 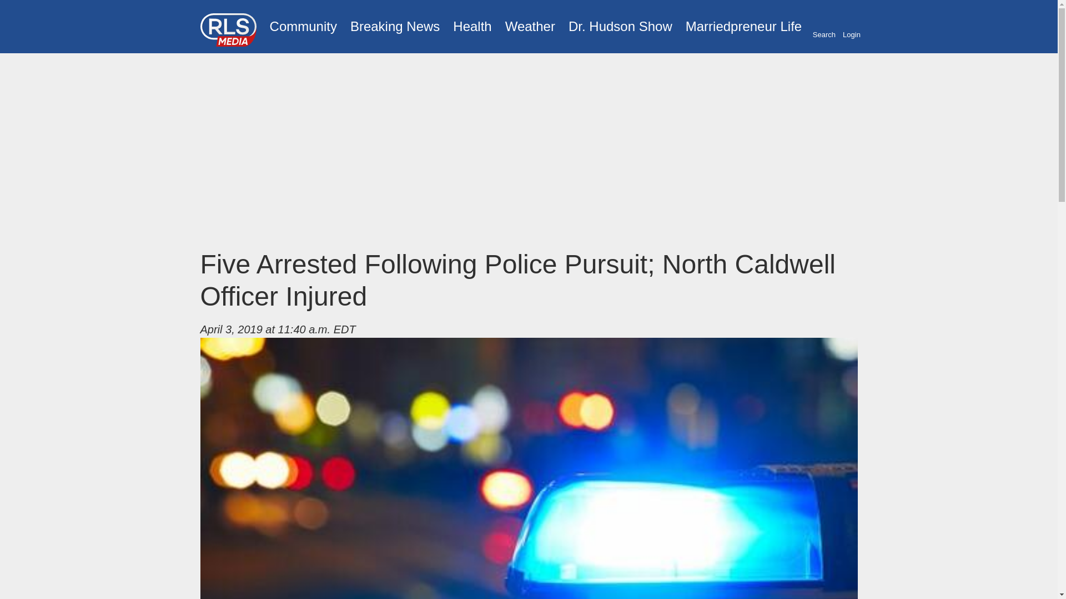 I want to click on Community, so click(x=303, y=27).